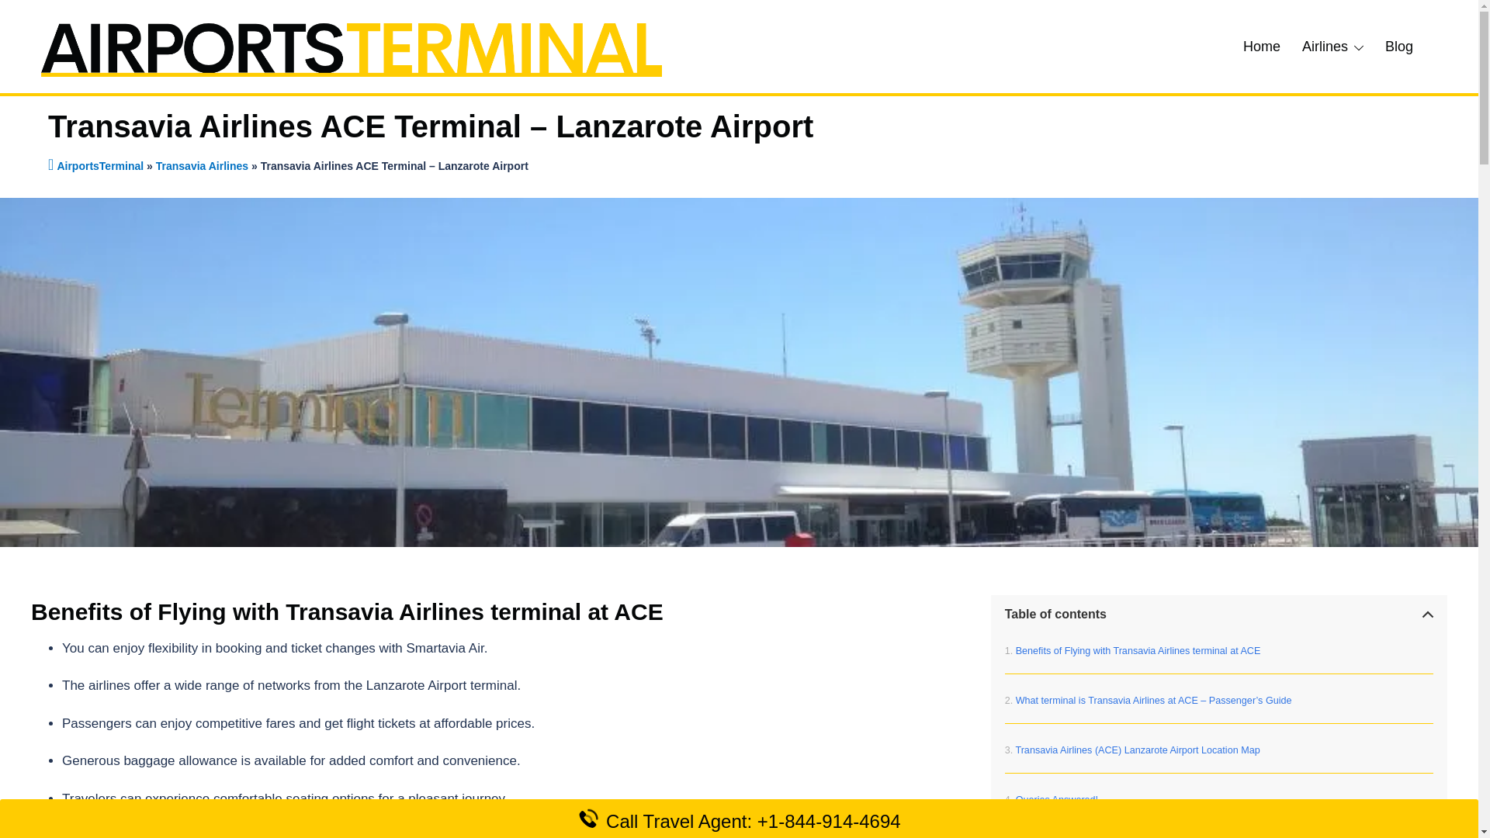 The width and height of the screenshot is (1490, 838). Describe the element at coordinates (1398, 47) in the screenshot. I see `Blog` at that location.